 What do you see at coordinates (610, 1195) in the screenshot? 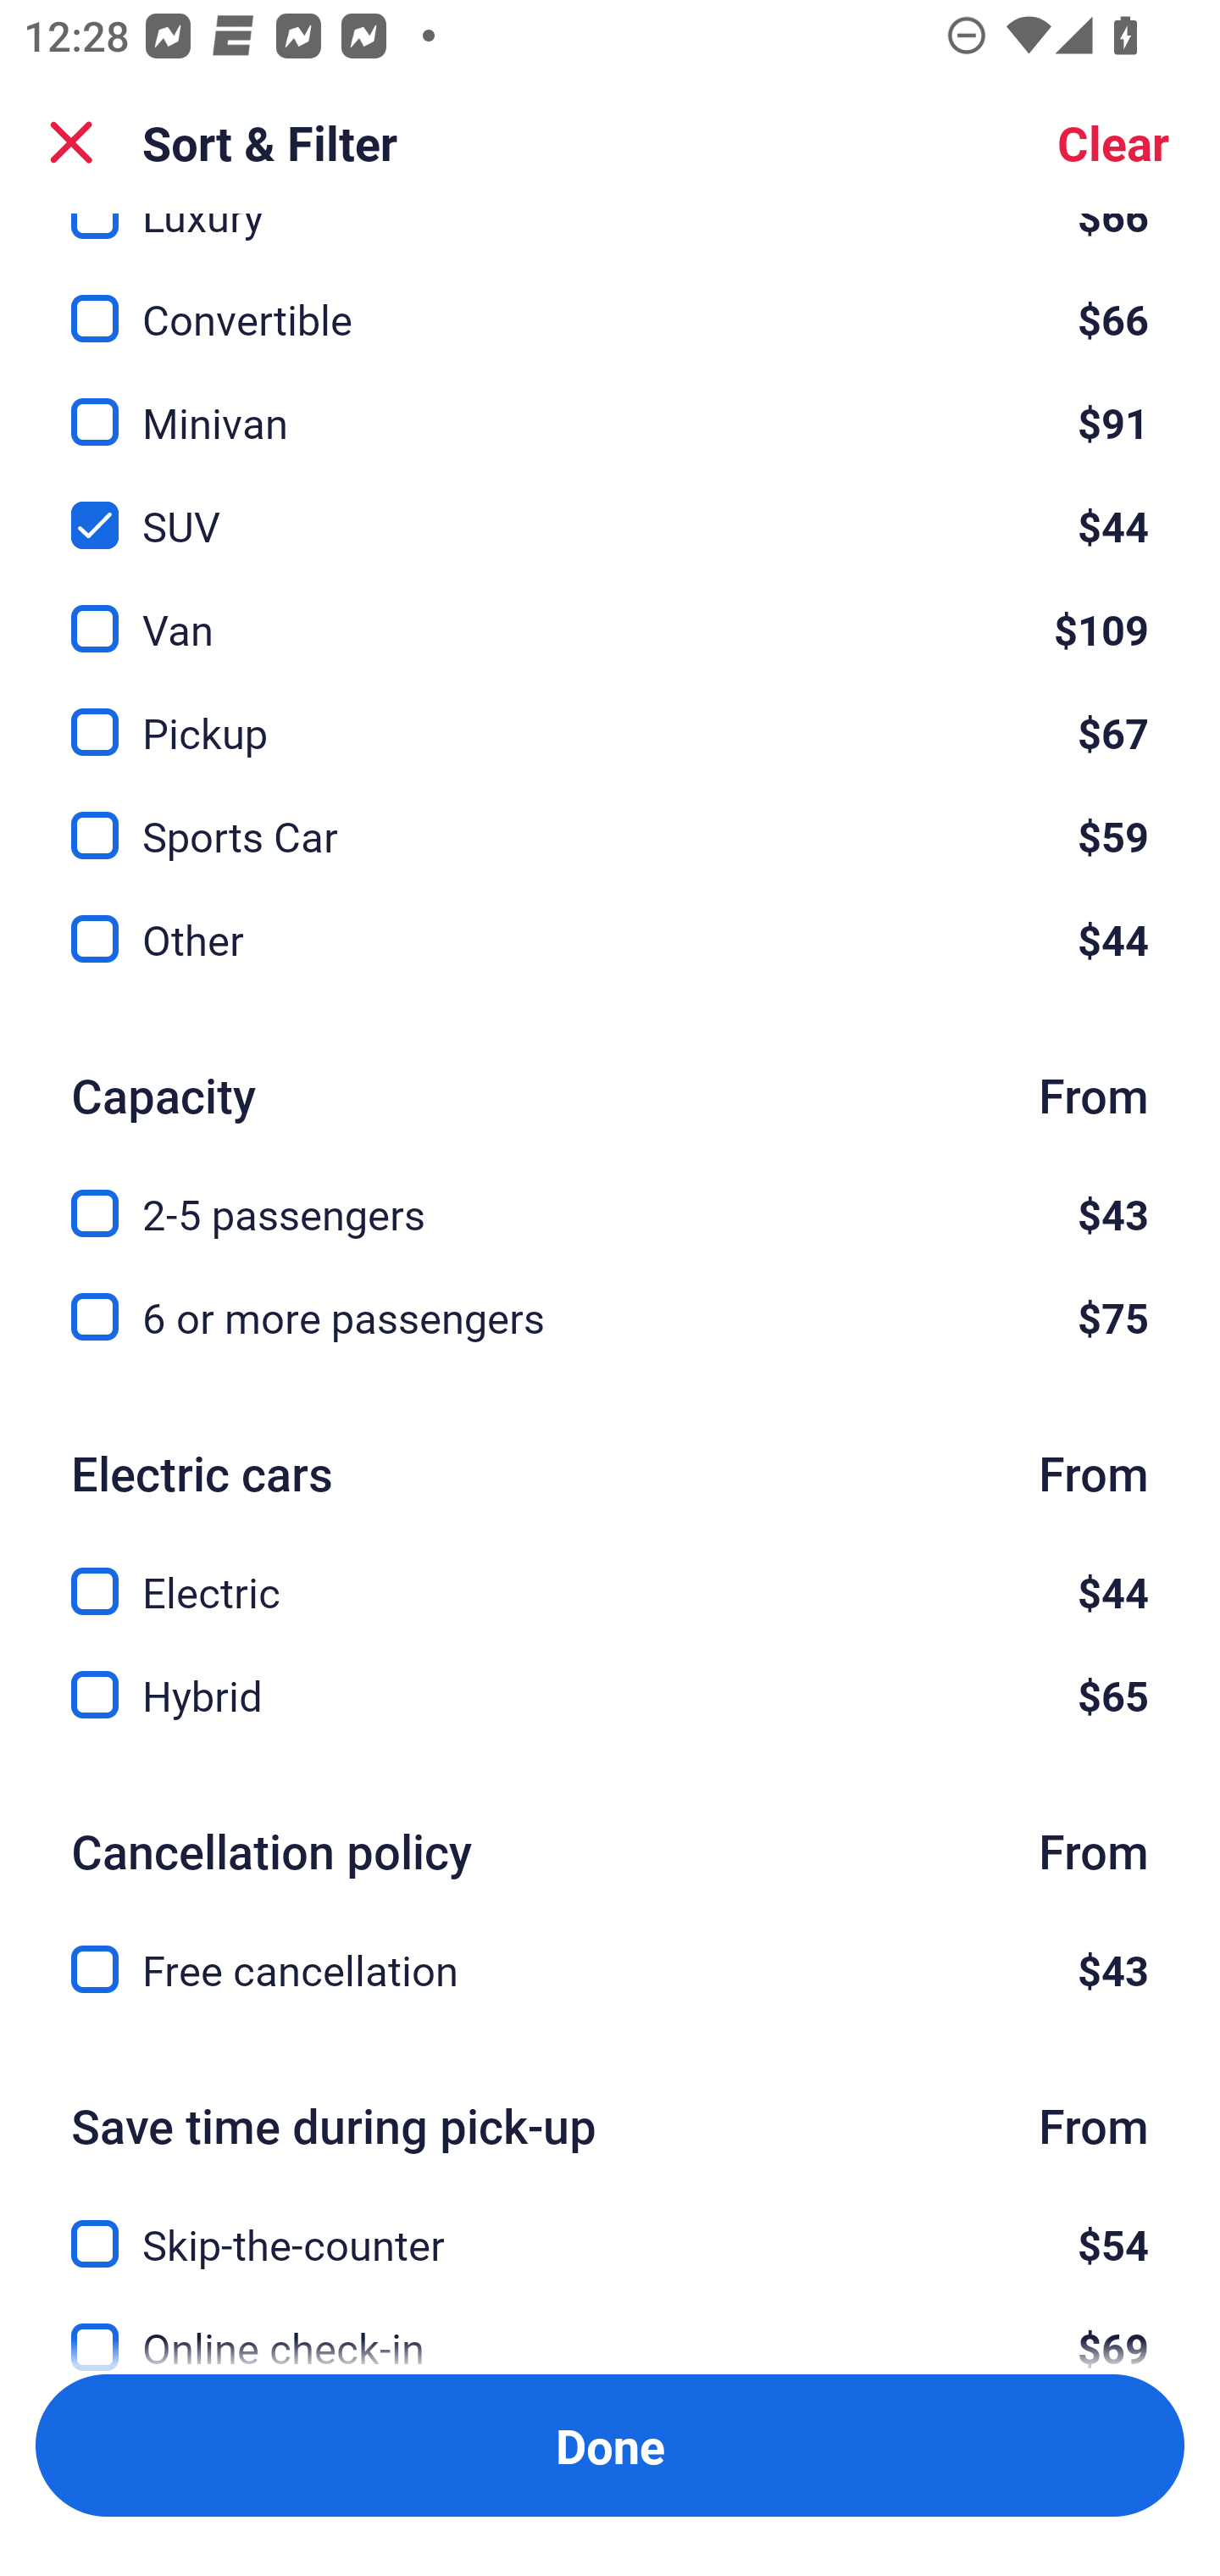
I see `2-5 passengers, $43 2-5 passengers $43` at bounding box center [610, 1195].